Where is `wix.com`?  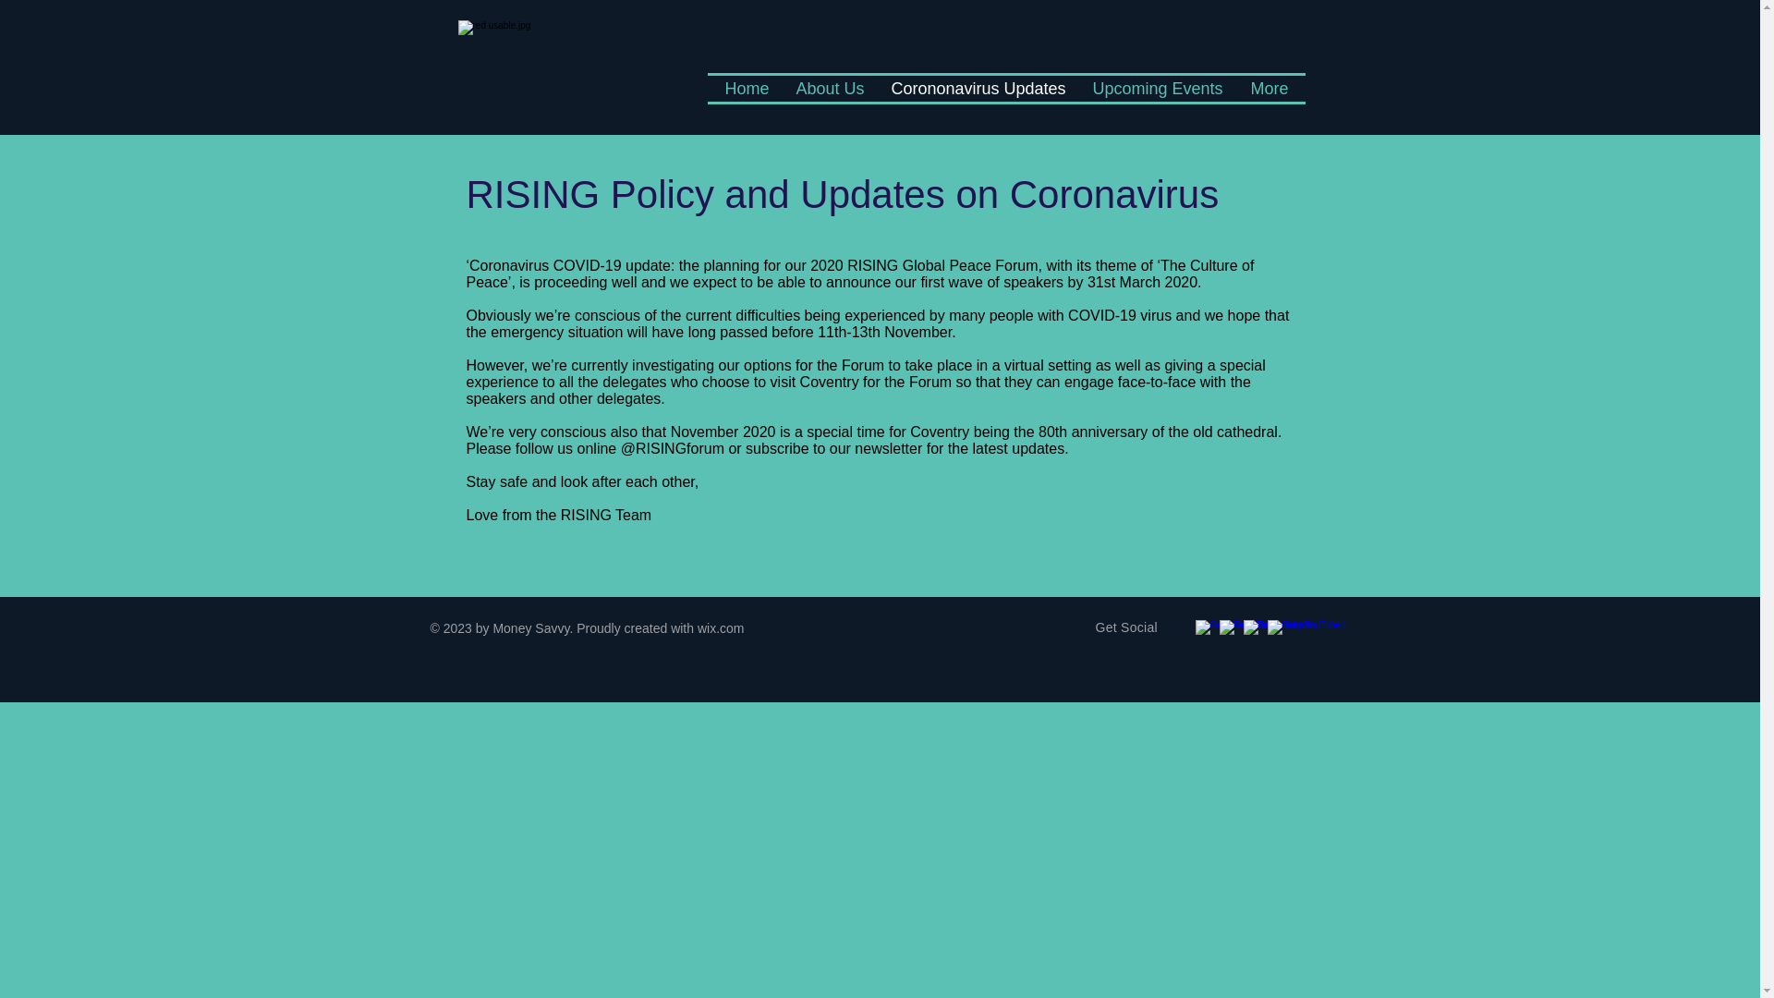 wix.com is located at coordinates (721, 627).